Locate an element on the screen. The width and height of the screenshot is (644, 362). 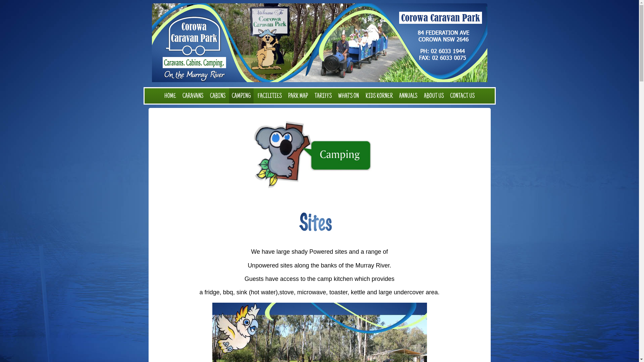
KIDS KORNER is located at coordinates (379, 96).